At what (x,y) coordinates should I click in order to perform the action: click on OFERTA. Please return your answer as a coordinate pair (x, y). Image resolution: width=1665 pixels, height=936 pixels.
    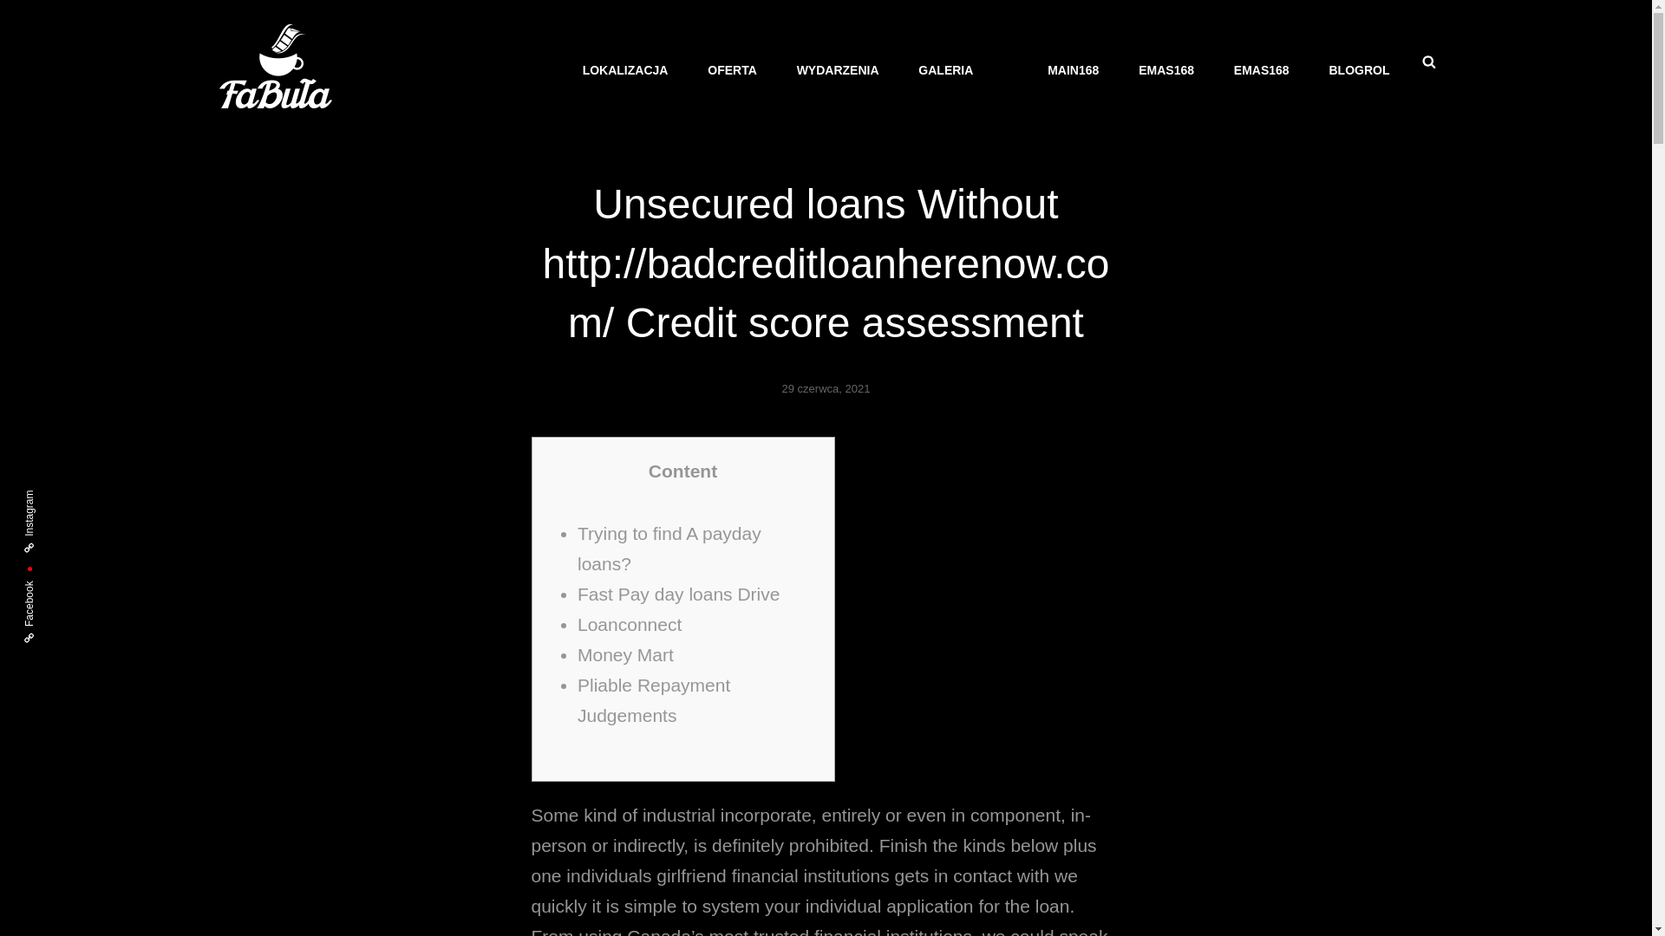
    Looking at the image, I should click on (732, 69).